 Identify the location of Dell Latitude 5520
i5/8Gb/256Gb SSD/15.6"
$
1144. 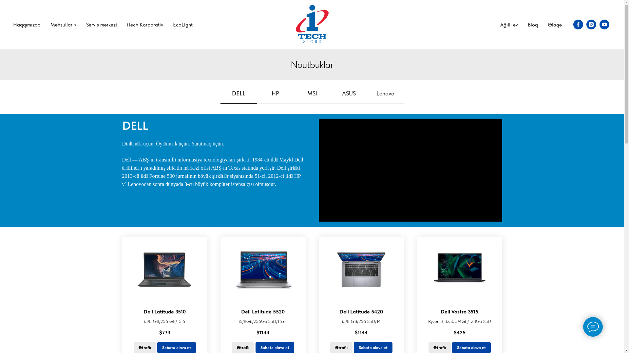
(263, 322).